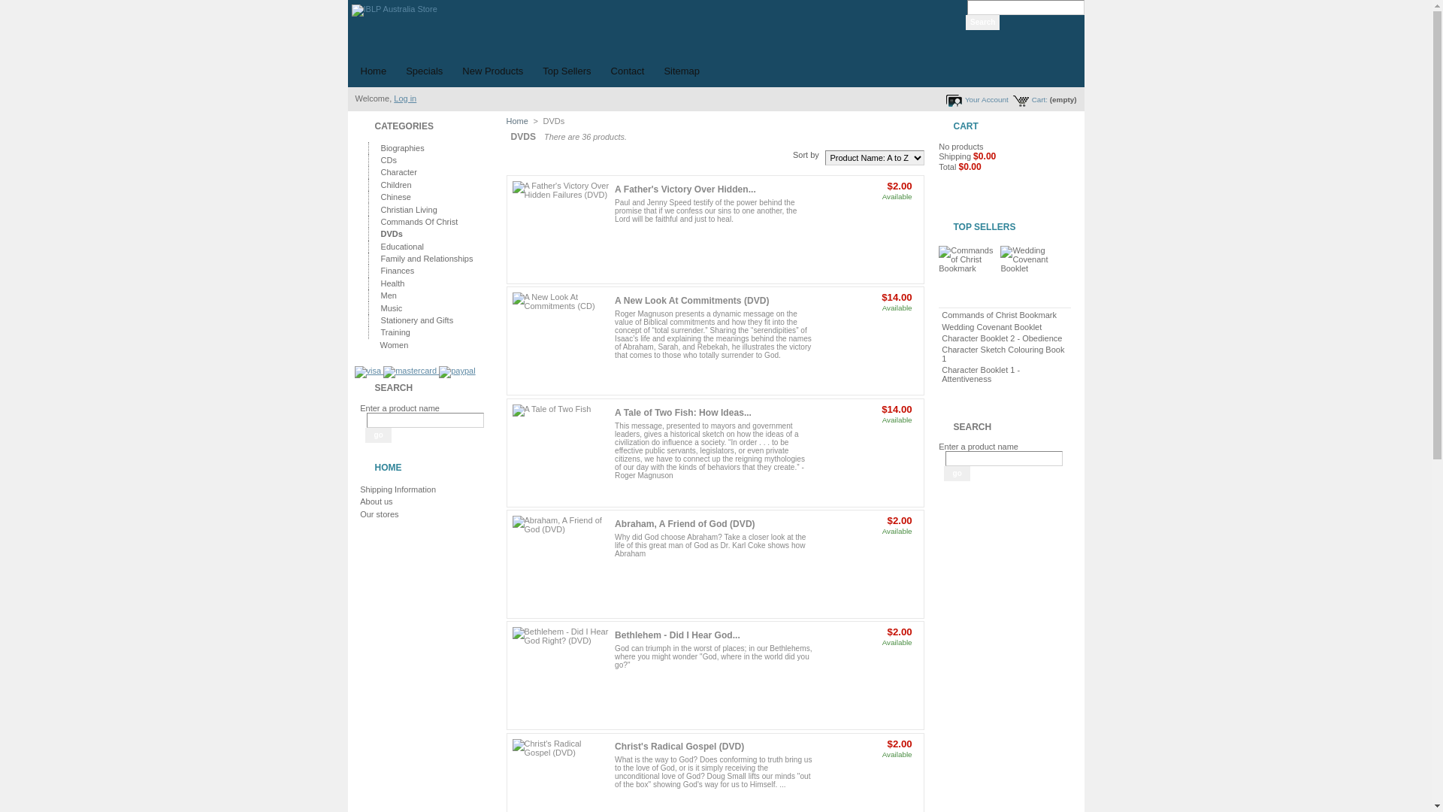 Image resolution: width=1443 pixels, height=812 pixels. I want to click on Bethlehem - Did I Hear God Right? (DVD), so click(561, 675).